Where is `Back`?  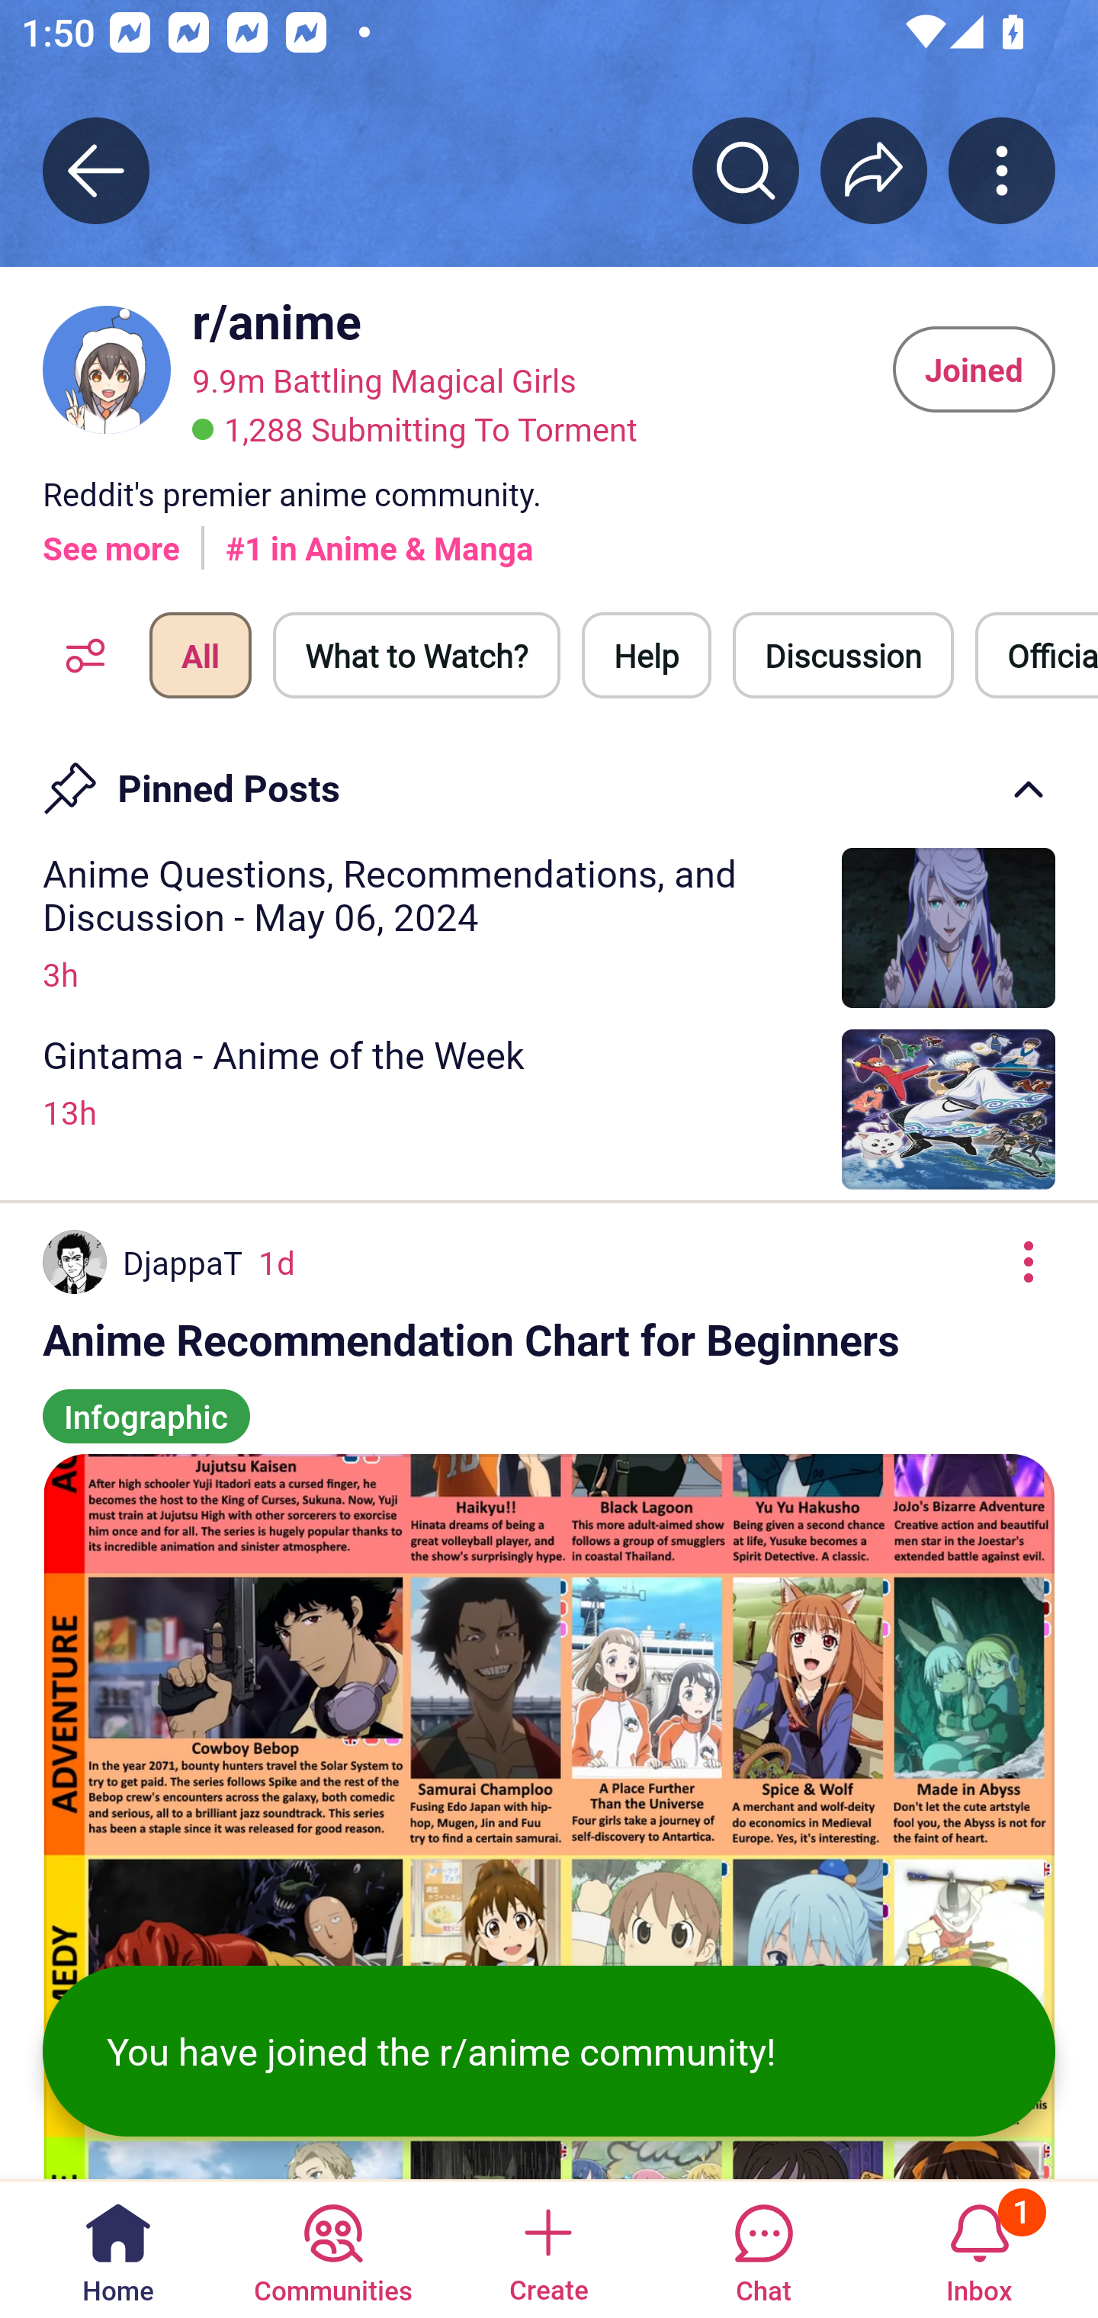 Back is located at coordinates (96, 170).